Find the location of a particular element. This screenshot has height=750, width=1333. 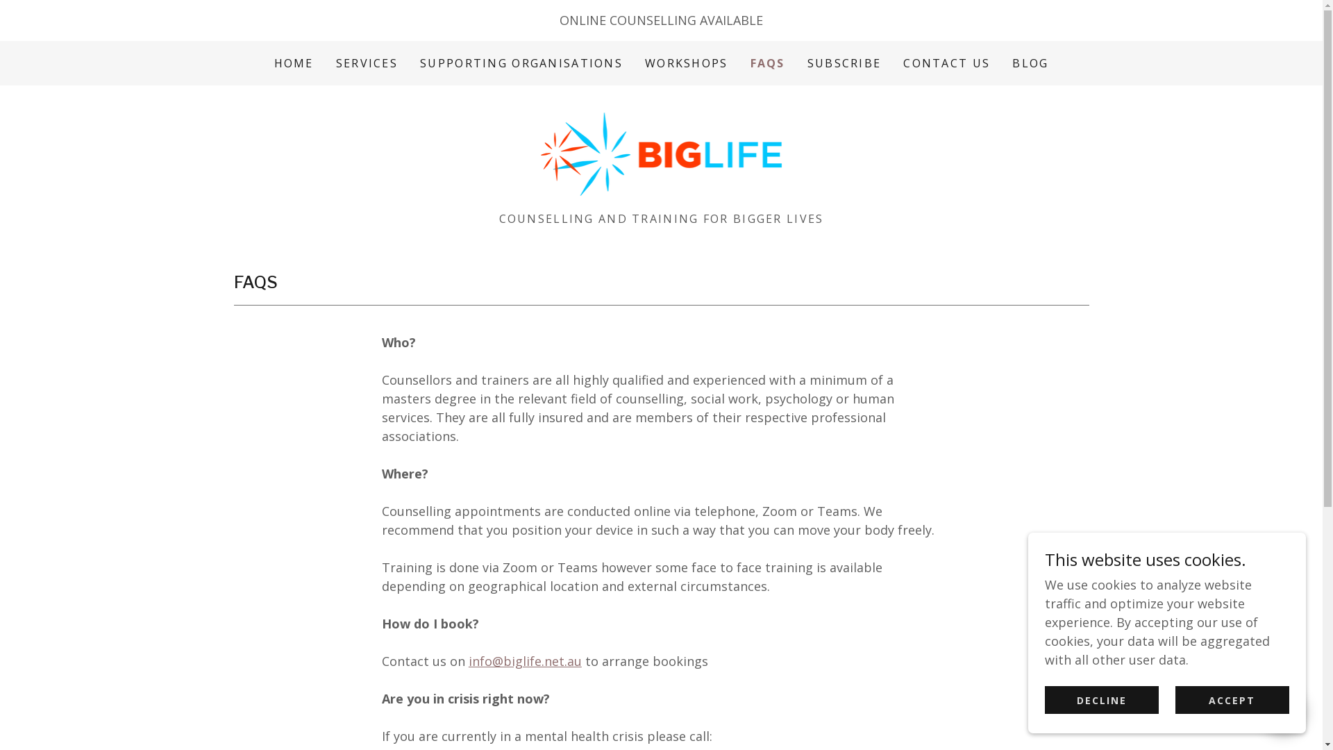

ACCEPT is located at coordinates (1232, 700).